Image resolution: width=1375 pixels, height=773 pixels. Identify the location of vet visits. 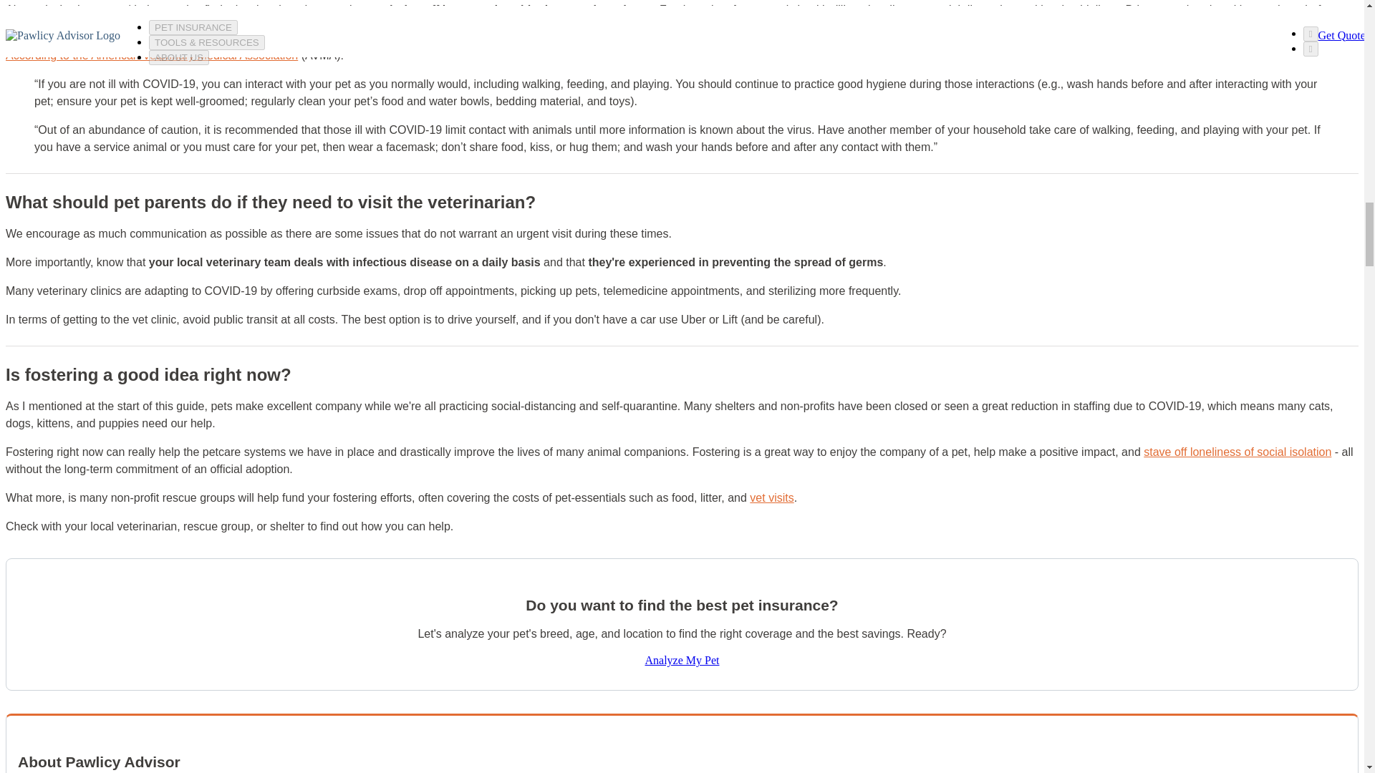
(771, 497).